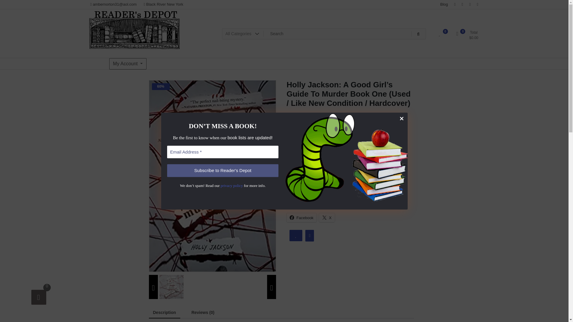 The height and width of the screenshot is (322, 573). I want to click on Add to cart, so click(331, 155).